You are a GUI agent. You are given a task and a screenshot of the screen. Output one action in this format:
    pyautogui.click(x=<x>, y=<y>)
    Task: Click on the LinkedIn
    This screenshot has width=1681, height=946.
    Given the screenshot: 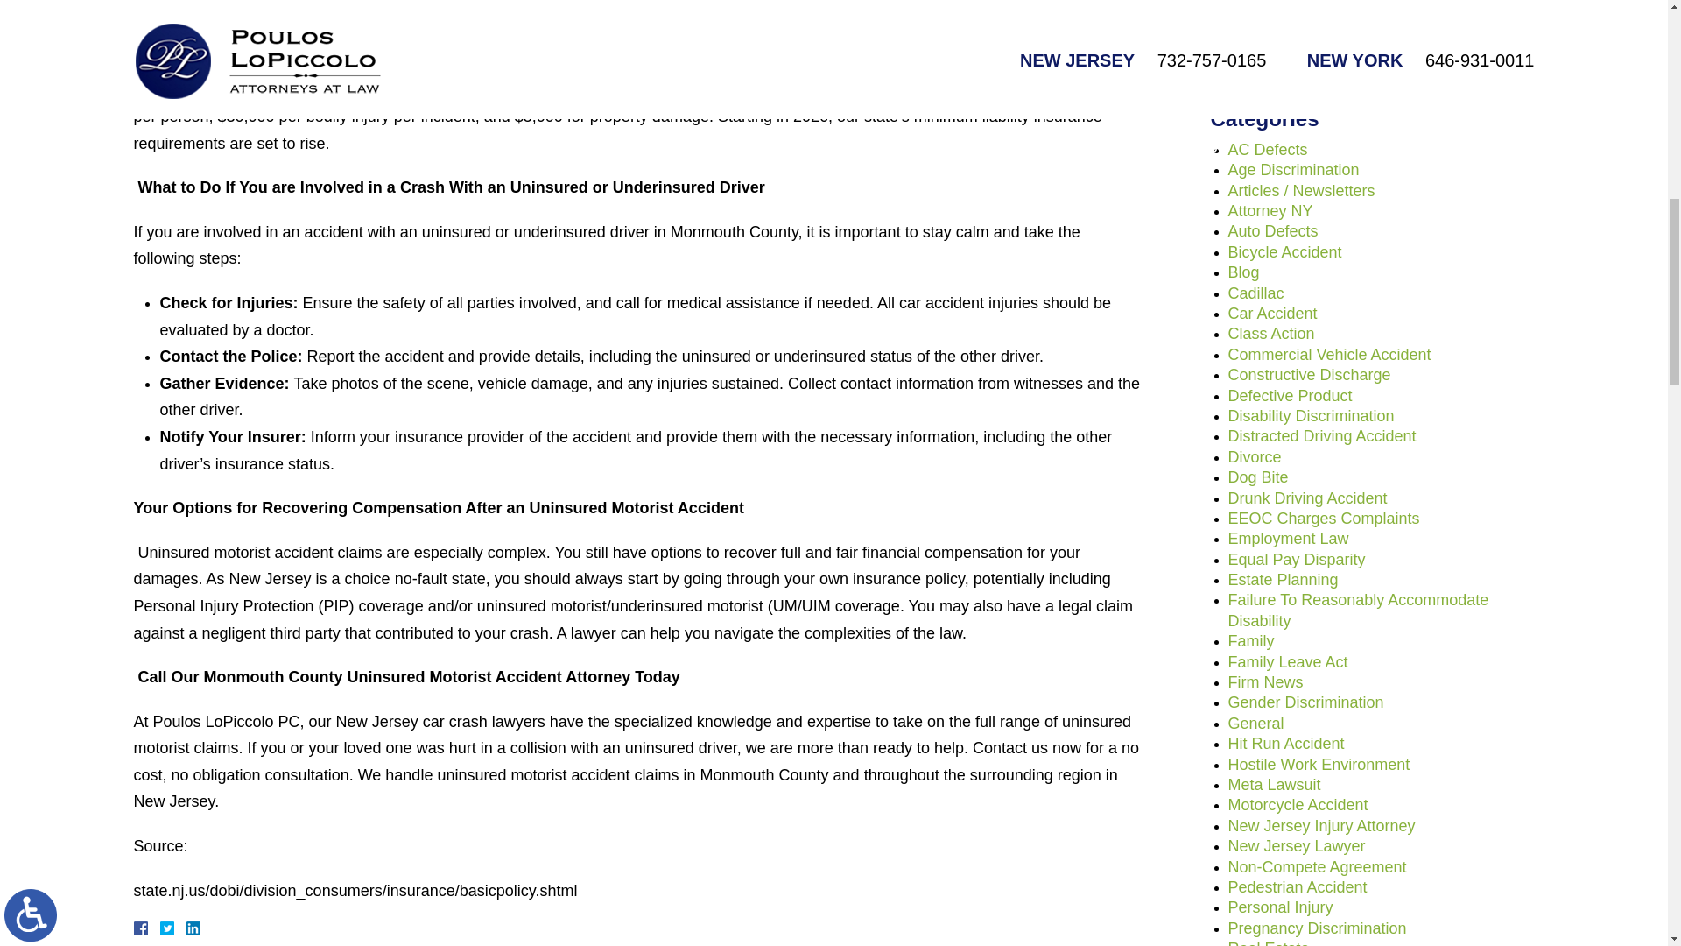 What is the action you would take?
    pyautogui.click(x=186, y=928)
    